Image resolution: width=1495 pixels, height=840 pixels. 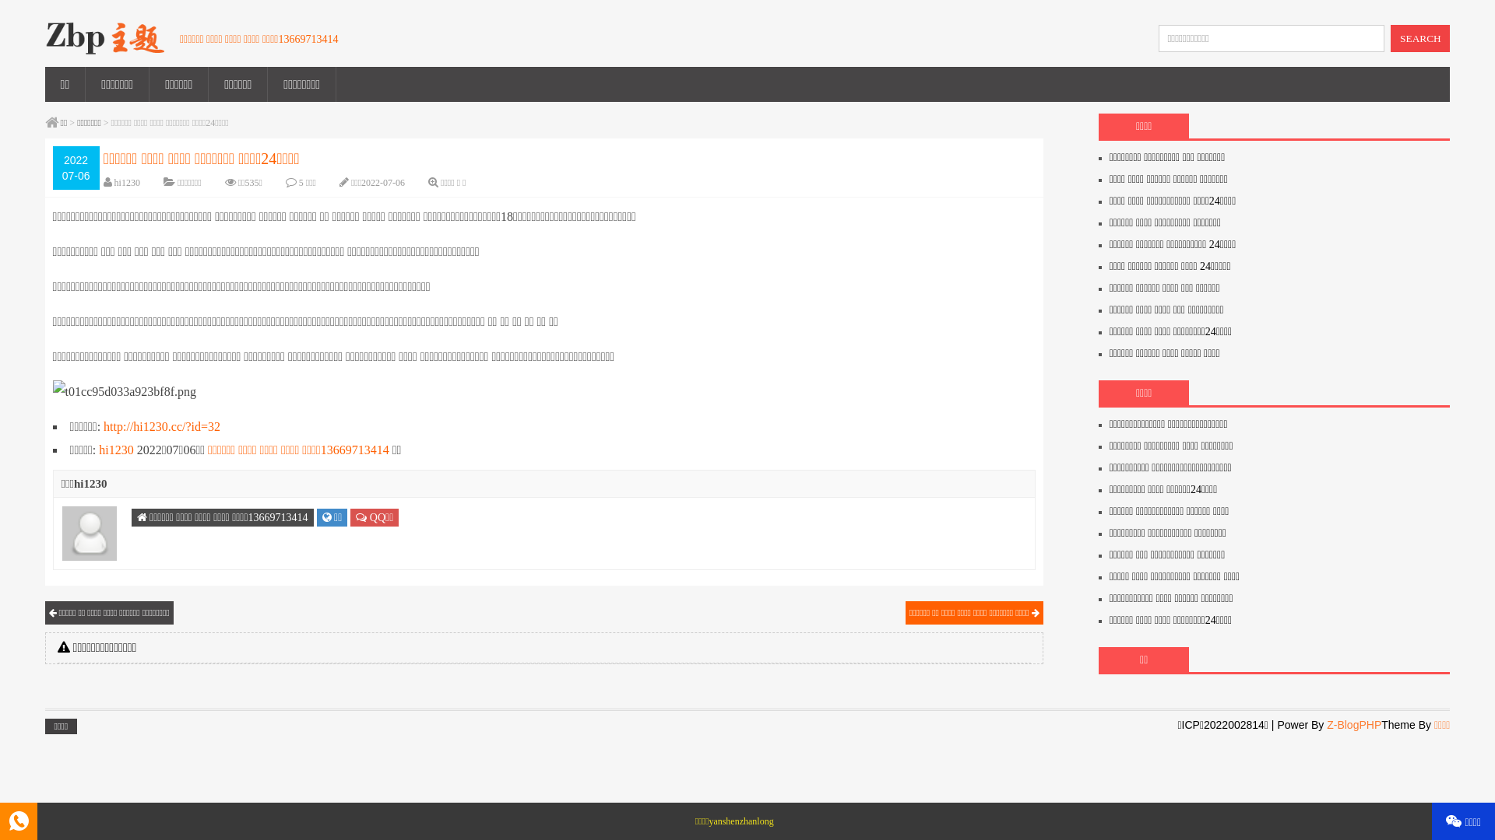 What do you see at coordinates (1354, 725) in the screenshot?
I see `Z-BlogPHP` at bounding box center [1354, 725].